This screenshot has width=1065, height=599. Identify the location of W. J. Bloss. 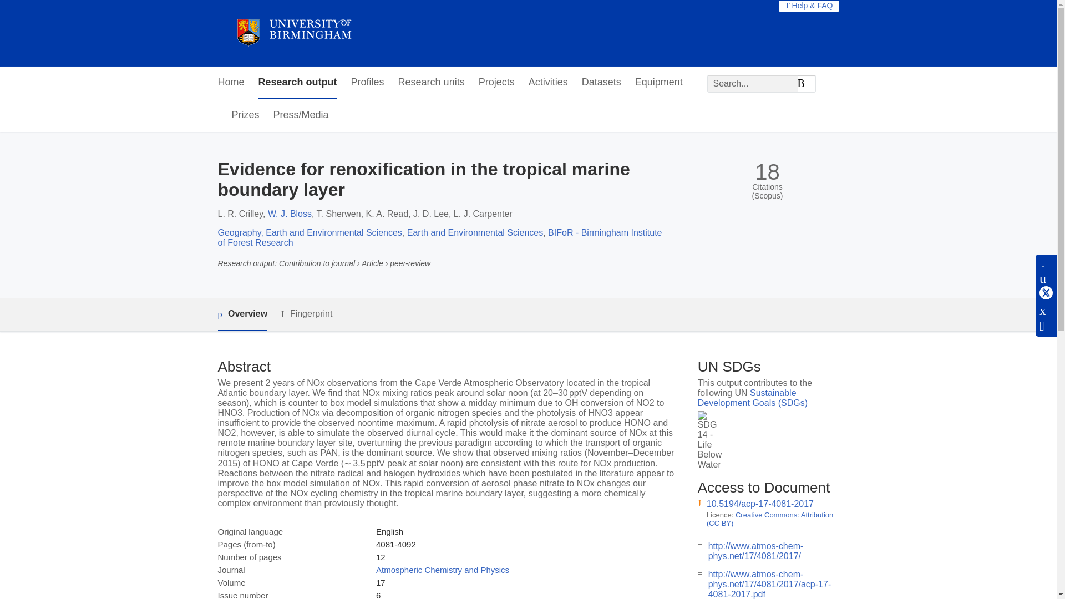
(290, 214).